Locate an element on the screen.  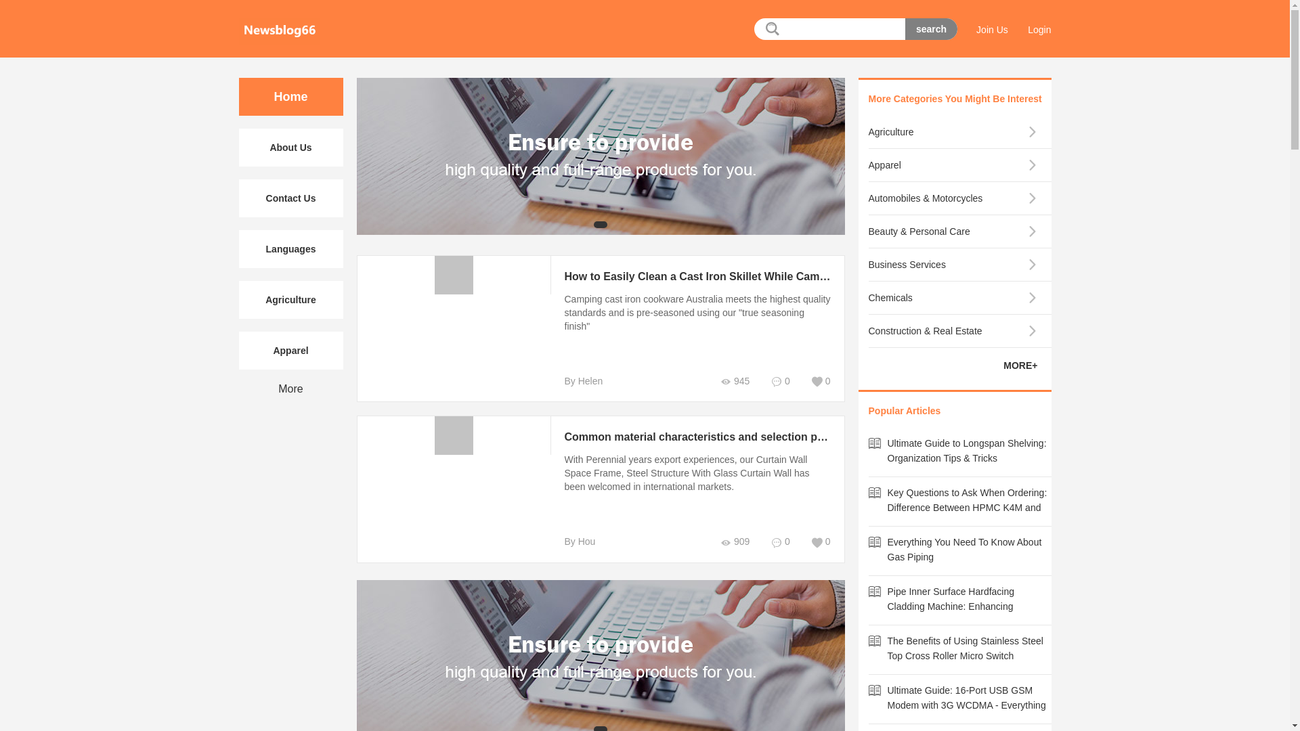
Join Us is located at coordinates (992, 29).